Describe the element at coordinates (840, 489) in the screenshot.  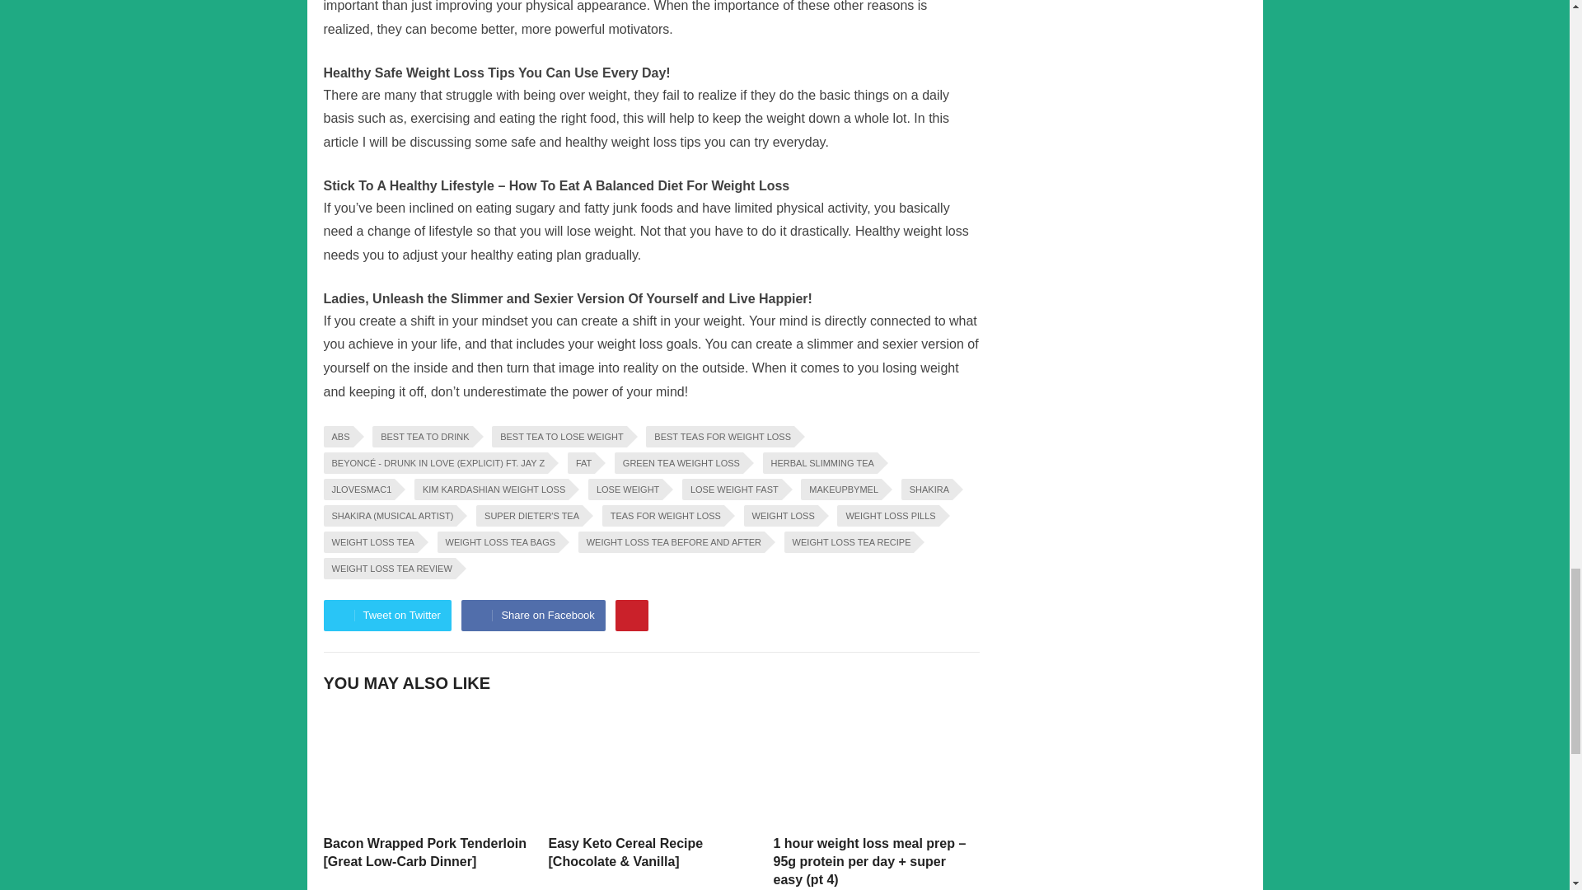
I see `MAKEUPBYMEL` at that location.